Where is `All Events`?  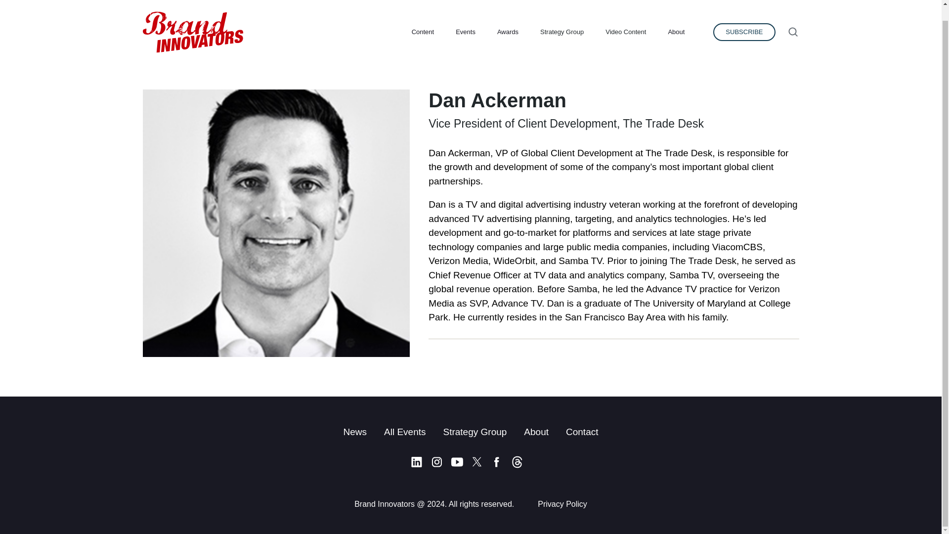
All Events is located at coordinates (404, 432).